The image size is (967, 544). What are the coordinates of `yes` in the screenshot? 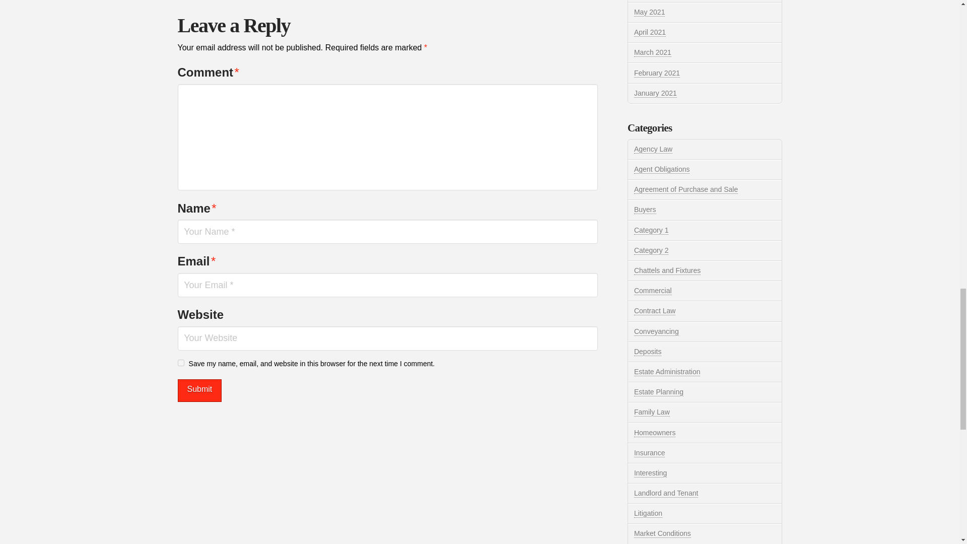 It's located at (180, 363).